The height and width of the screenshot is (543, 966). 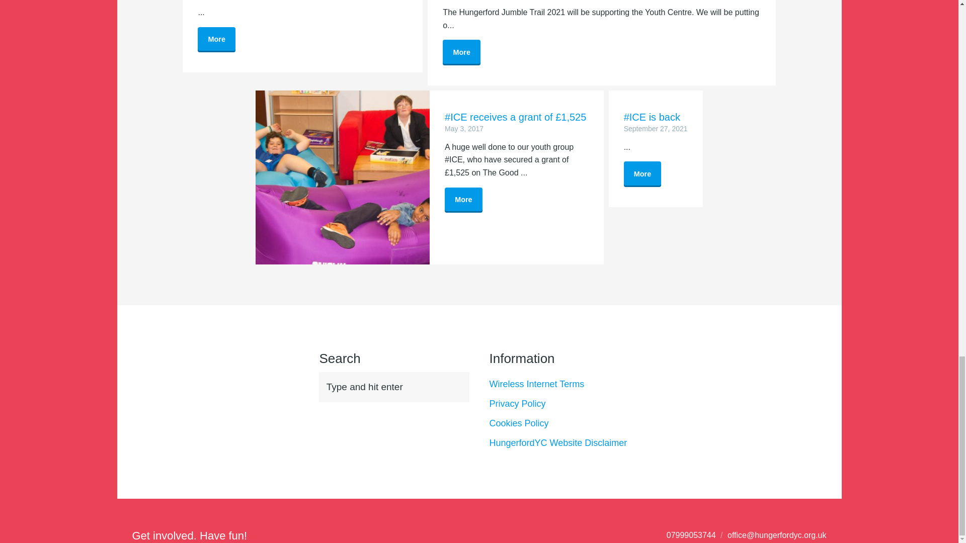 I want to click on Cookies Policy, so click(x=518, y=423).